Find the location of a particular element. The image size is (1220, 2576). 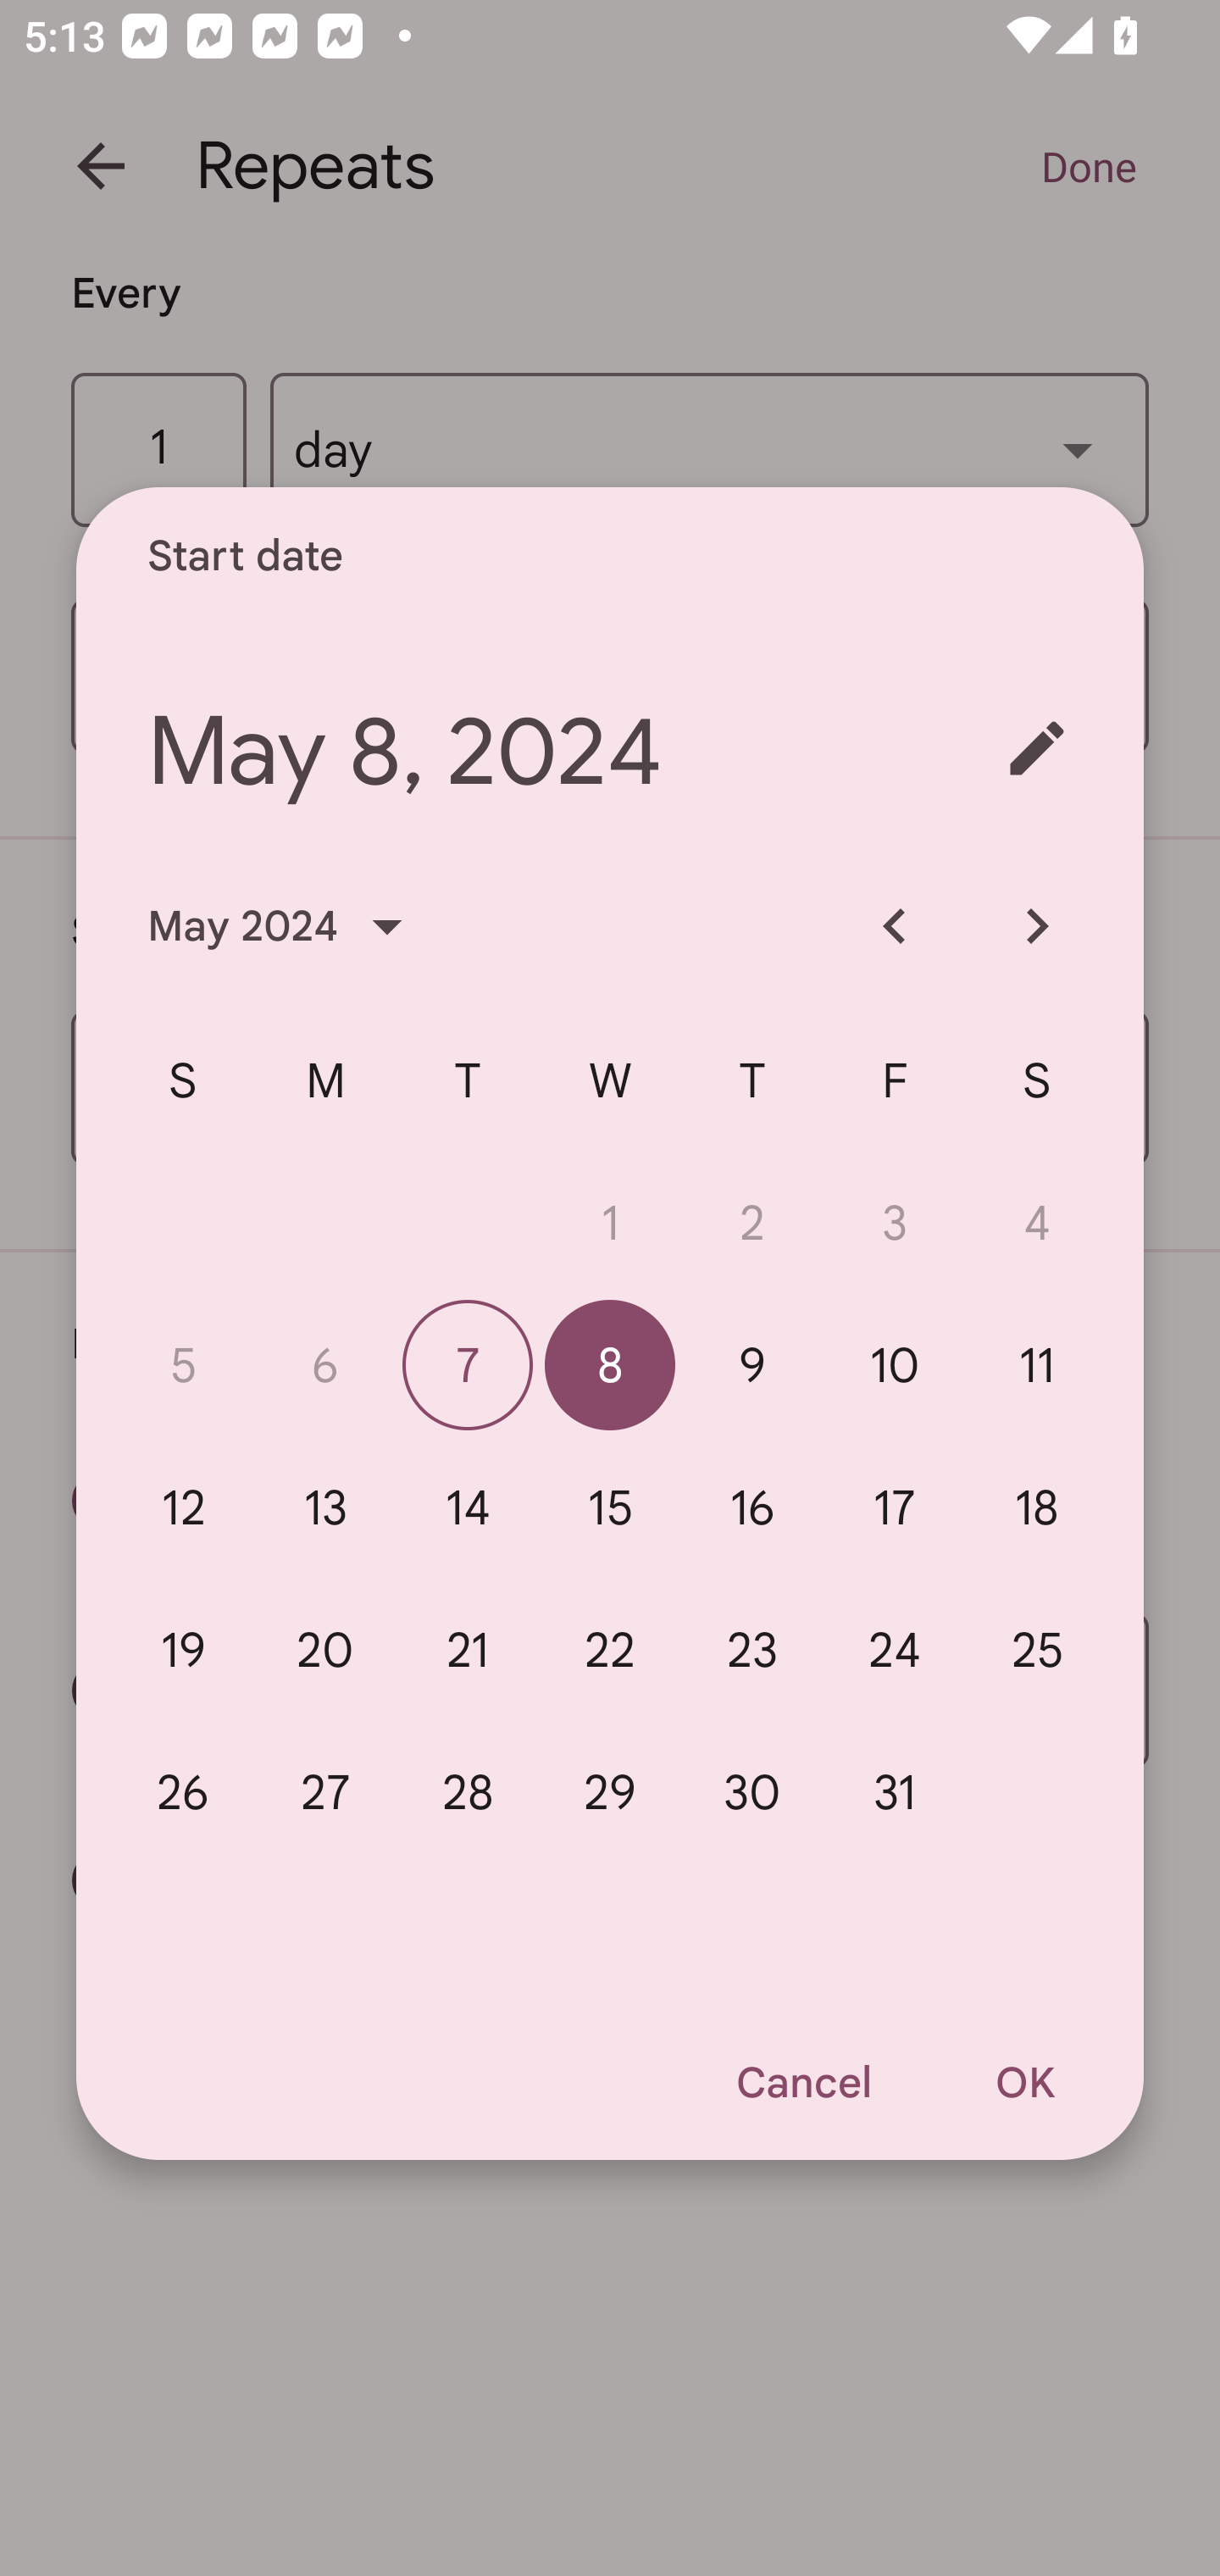

7 Today Tuesday, May 7 is located at coordinates (468, 1365).